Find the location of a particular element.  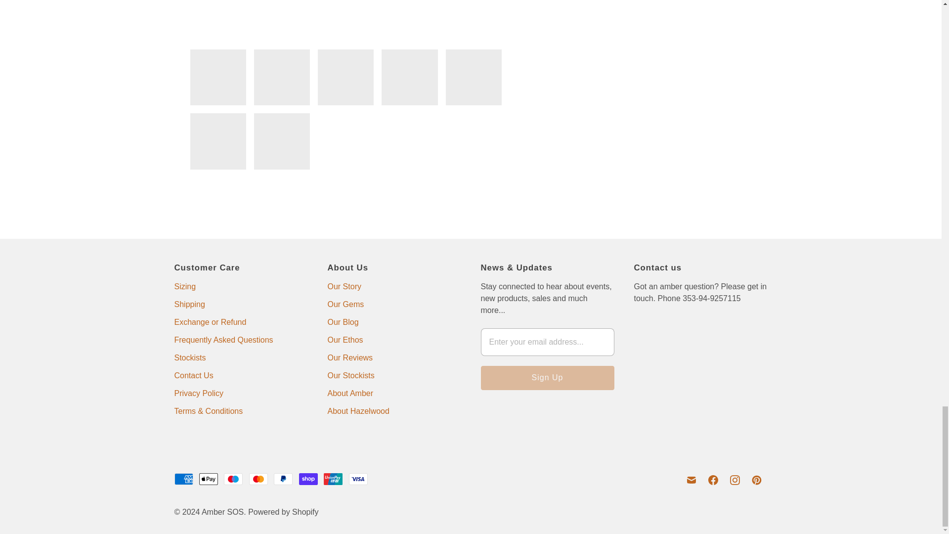

Sign Up is located at coordinates (547, 378).